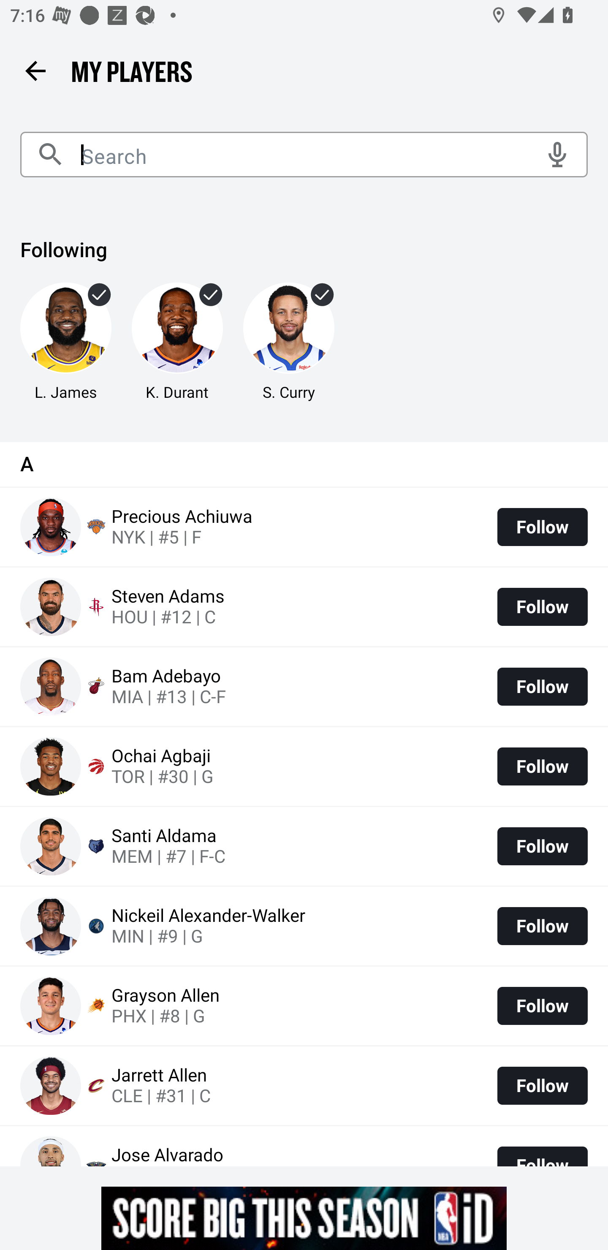  I want to click on Follow, so click(542, 606).